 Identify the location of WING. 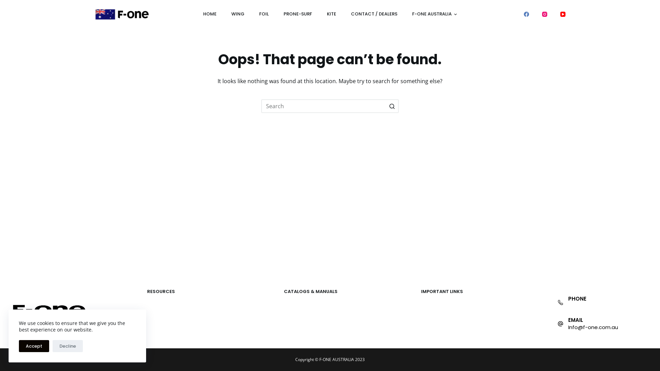
(238, 14).